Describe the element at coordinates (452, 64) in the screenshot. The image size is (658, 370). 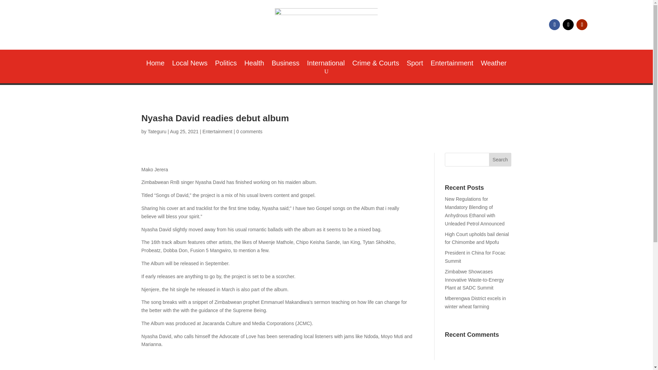
I see `Entertainment` at that location.